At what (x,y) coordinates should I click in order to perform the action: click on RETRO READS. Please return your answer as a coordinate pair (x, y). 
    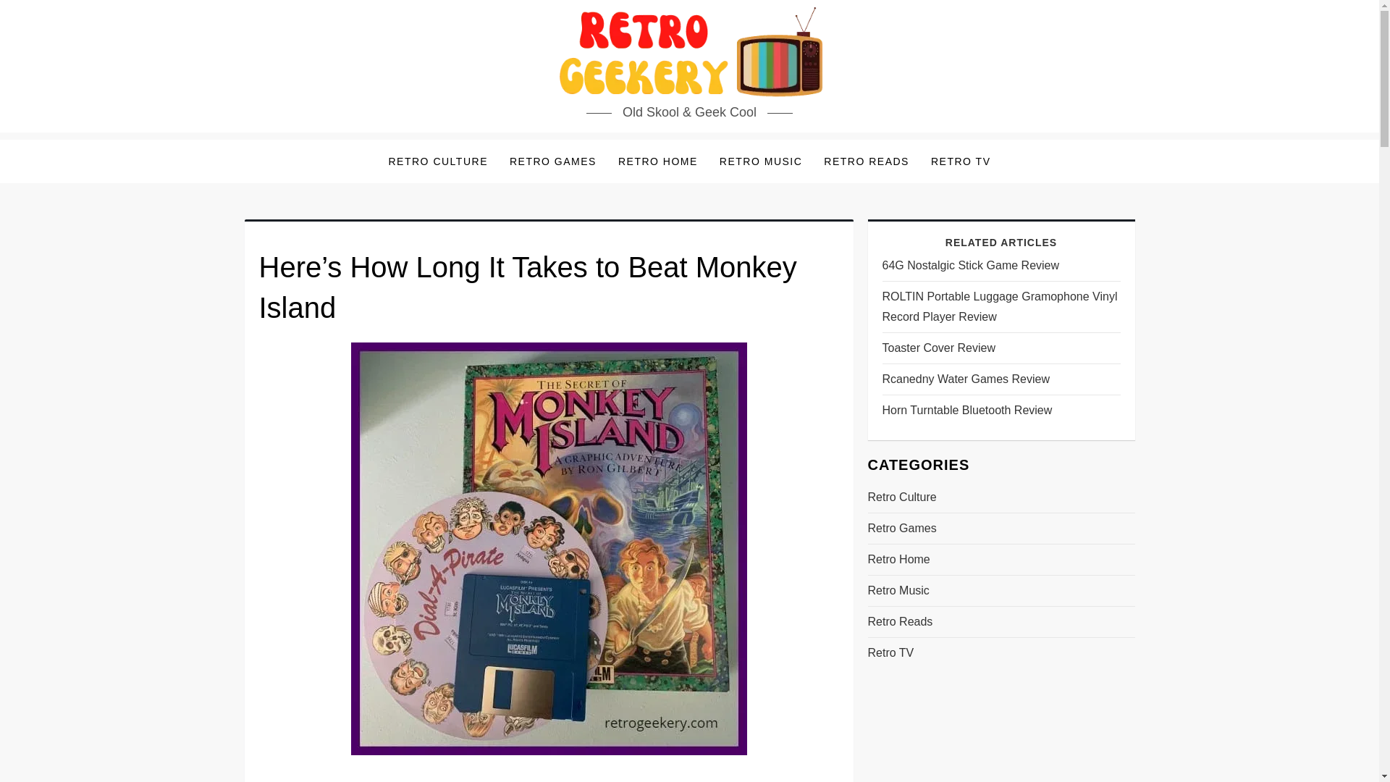
    Looking at the image, I should click on (867, 161).